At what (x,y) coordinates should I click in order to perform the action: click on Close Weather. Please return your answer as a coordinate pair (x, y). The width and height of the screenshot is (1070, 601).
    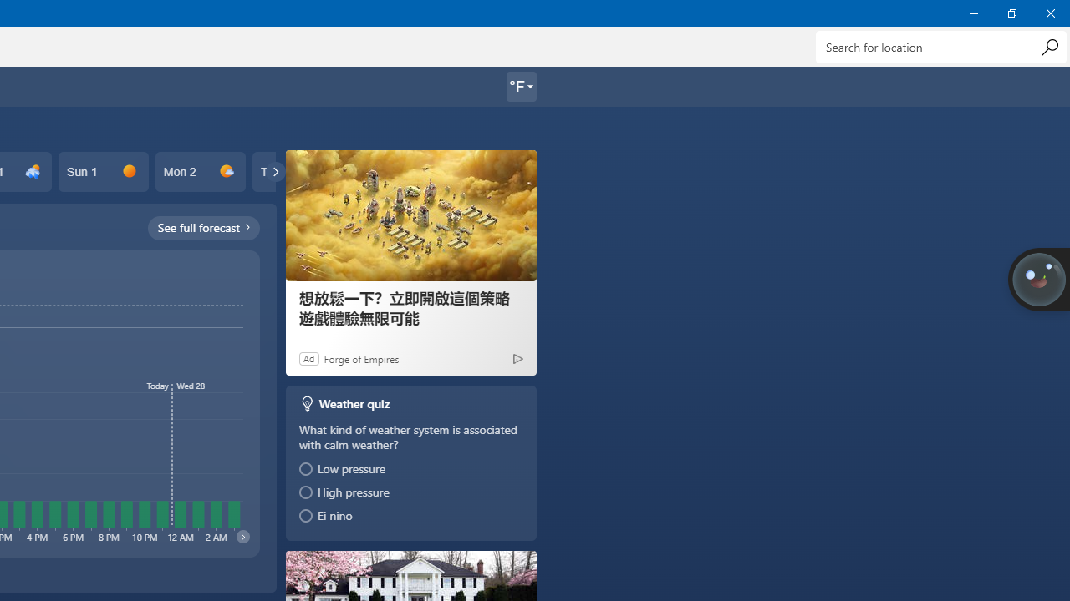
    Looking at the image, I should click on (1050, 13).